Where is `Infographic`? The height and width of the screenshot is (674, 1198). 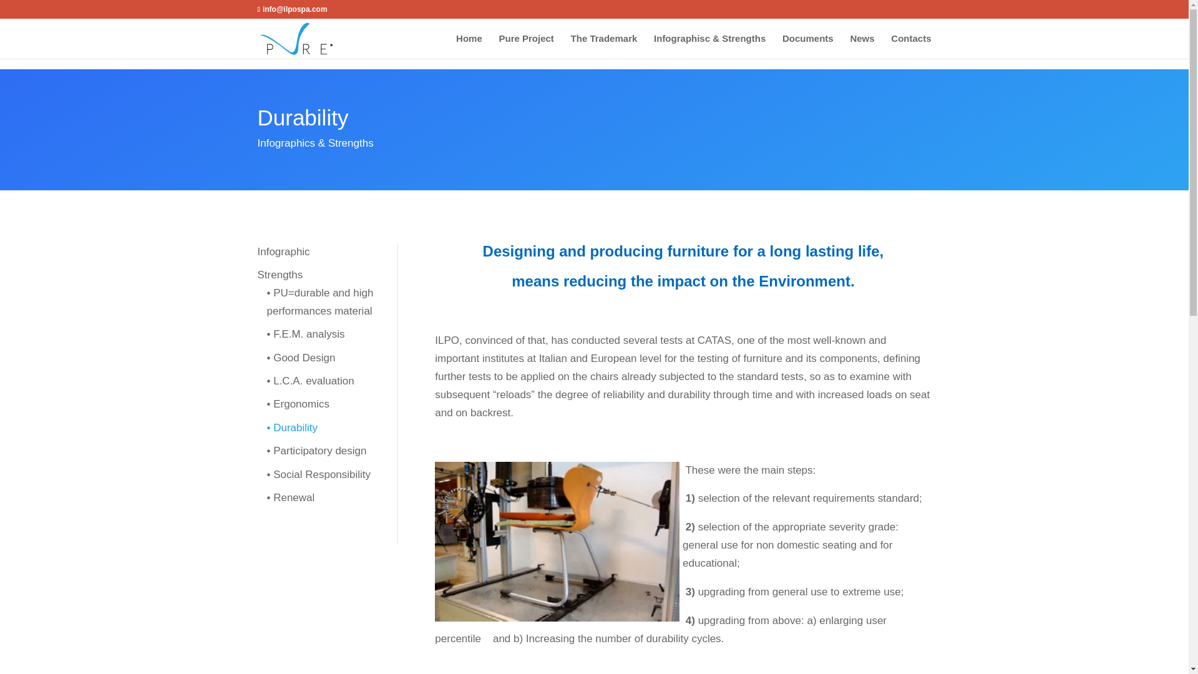 Infographic is located at coordinates (283, 252).